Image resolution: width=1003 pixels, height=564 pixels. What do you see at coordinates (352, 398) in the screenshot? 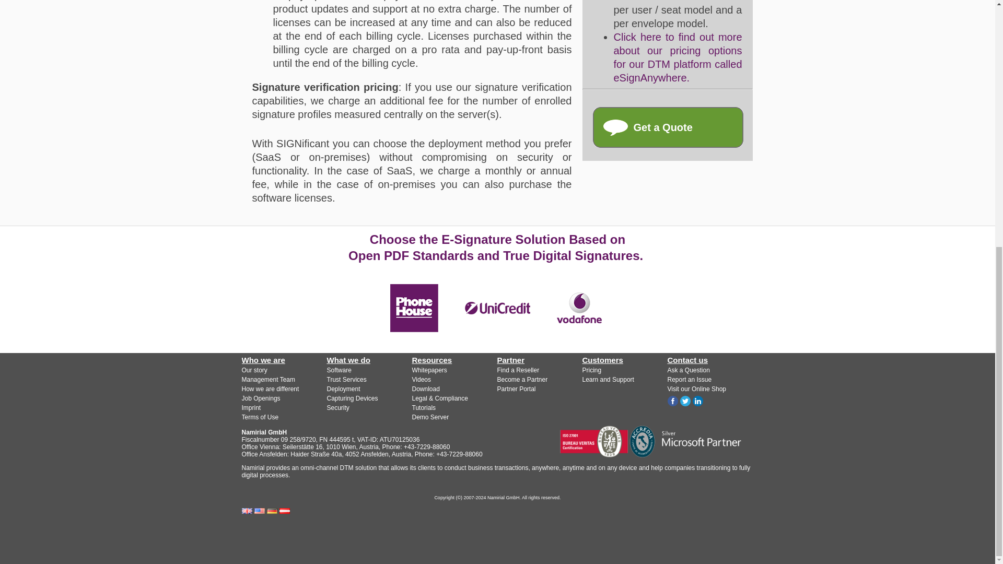
I see `Capturing Devices` at bounding box center [352, 398].